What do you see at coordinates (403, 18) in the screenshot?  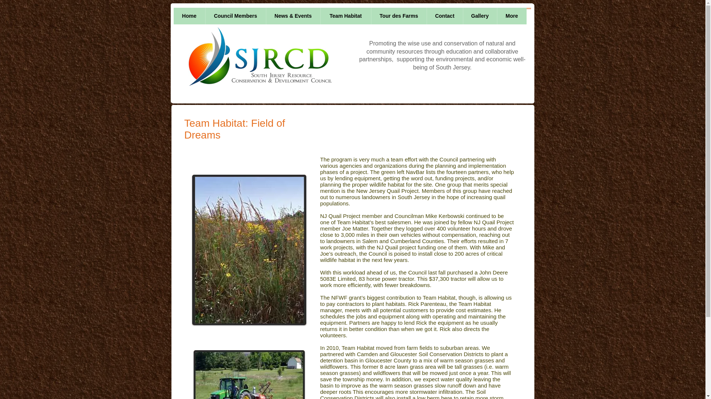 I see `Tour des Farms` at bounding box center [403, 18].